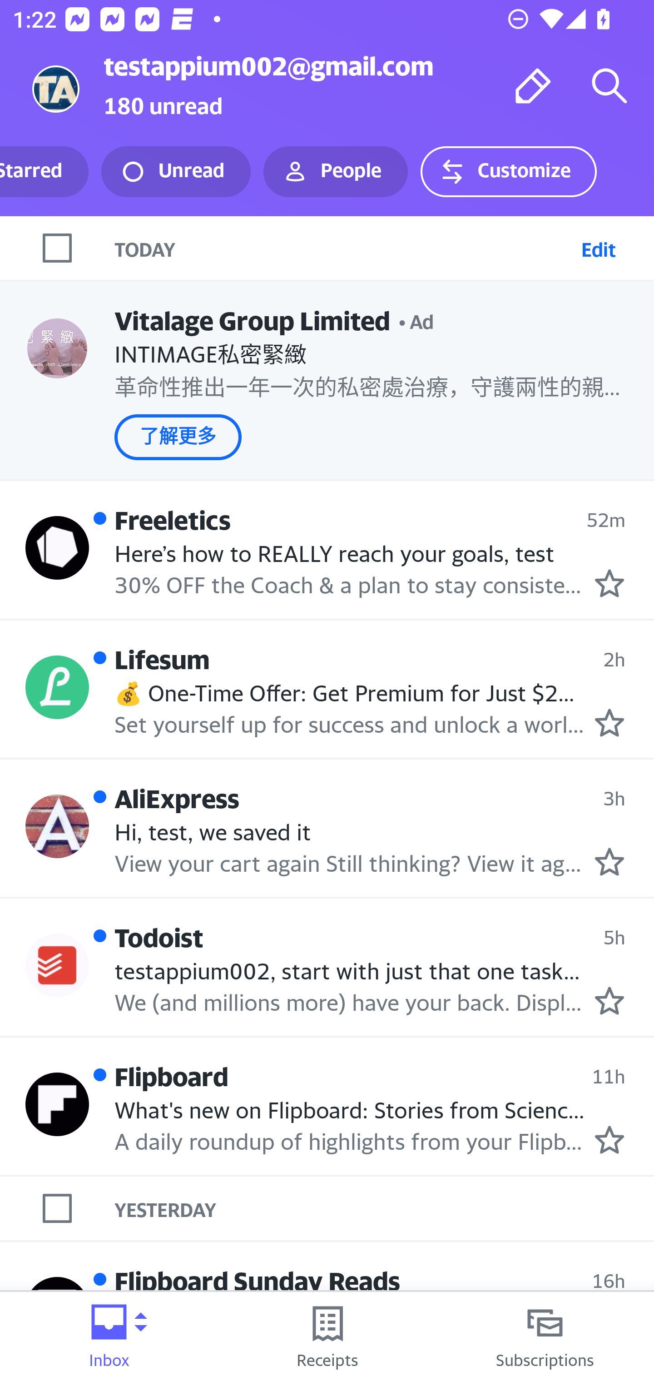  Describe the element at coordinates (57, 548) in the screenshot. I see `Profile
Freeletics` at that location.